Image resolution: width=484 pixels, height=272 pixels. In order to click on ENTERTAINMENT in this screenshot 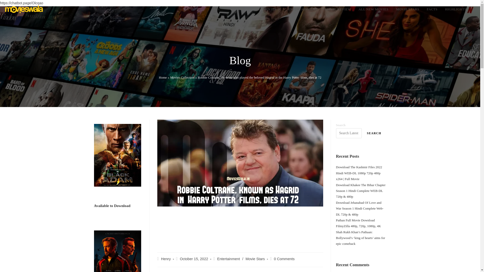, I will do `click(303, 9)`.